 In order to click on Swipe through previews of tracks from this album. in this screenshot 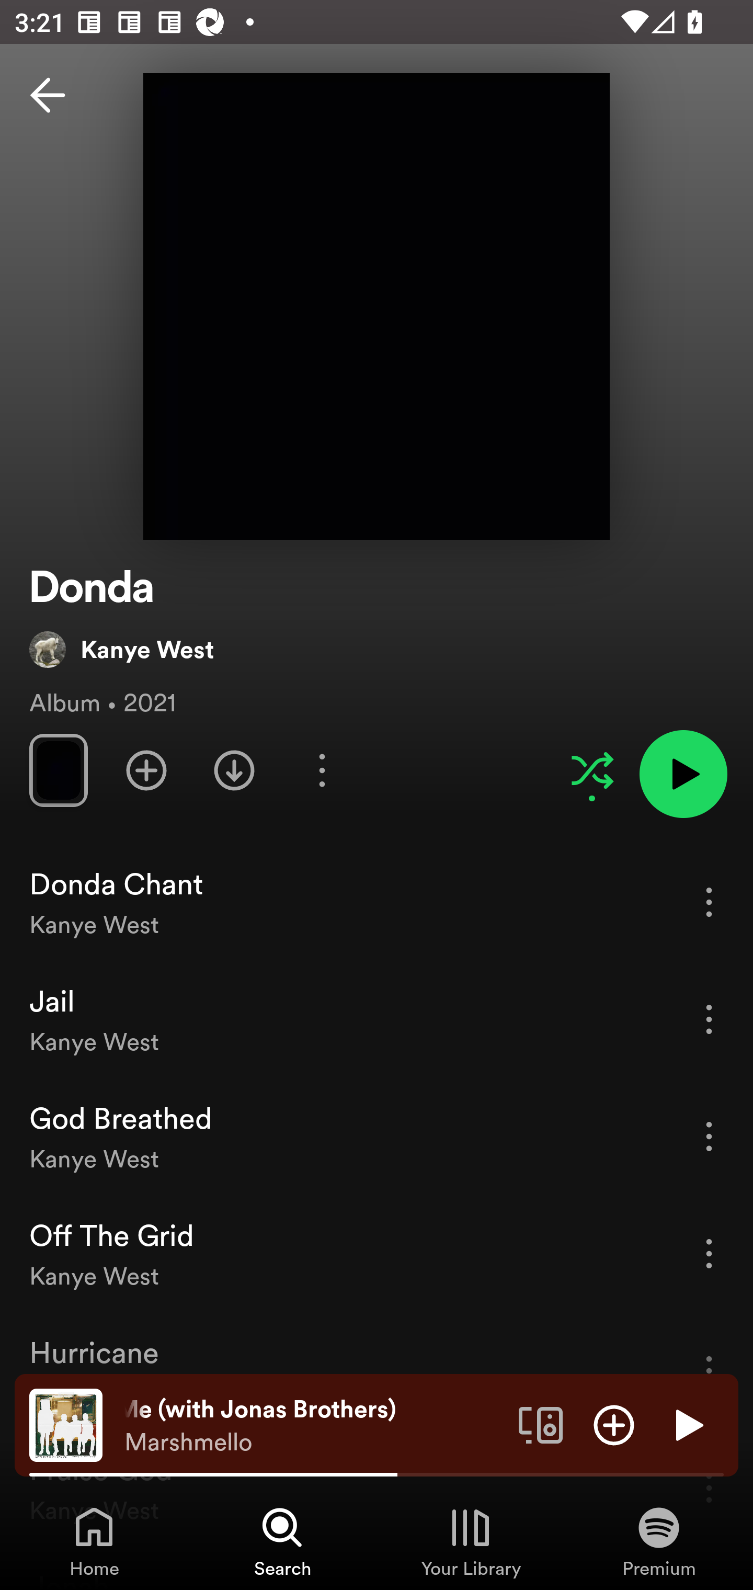, I will do `click(58, 770)`.